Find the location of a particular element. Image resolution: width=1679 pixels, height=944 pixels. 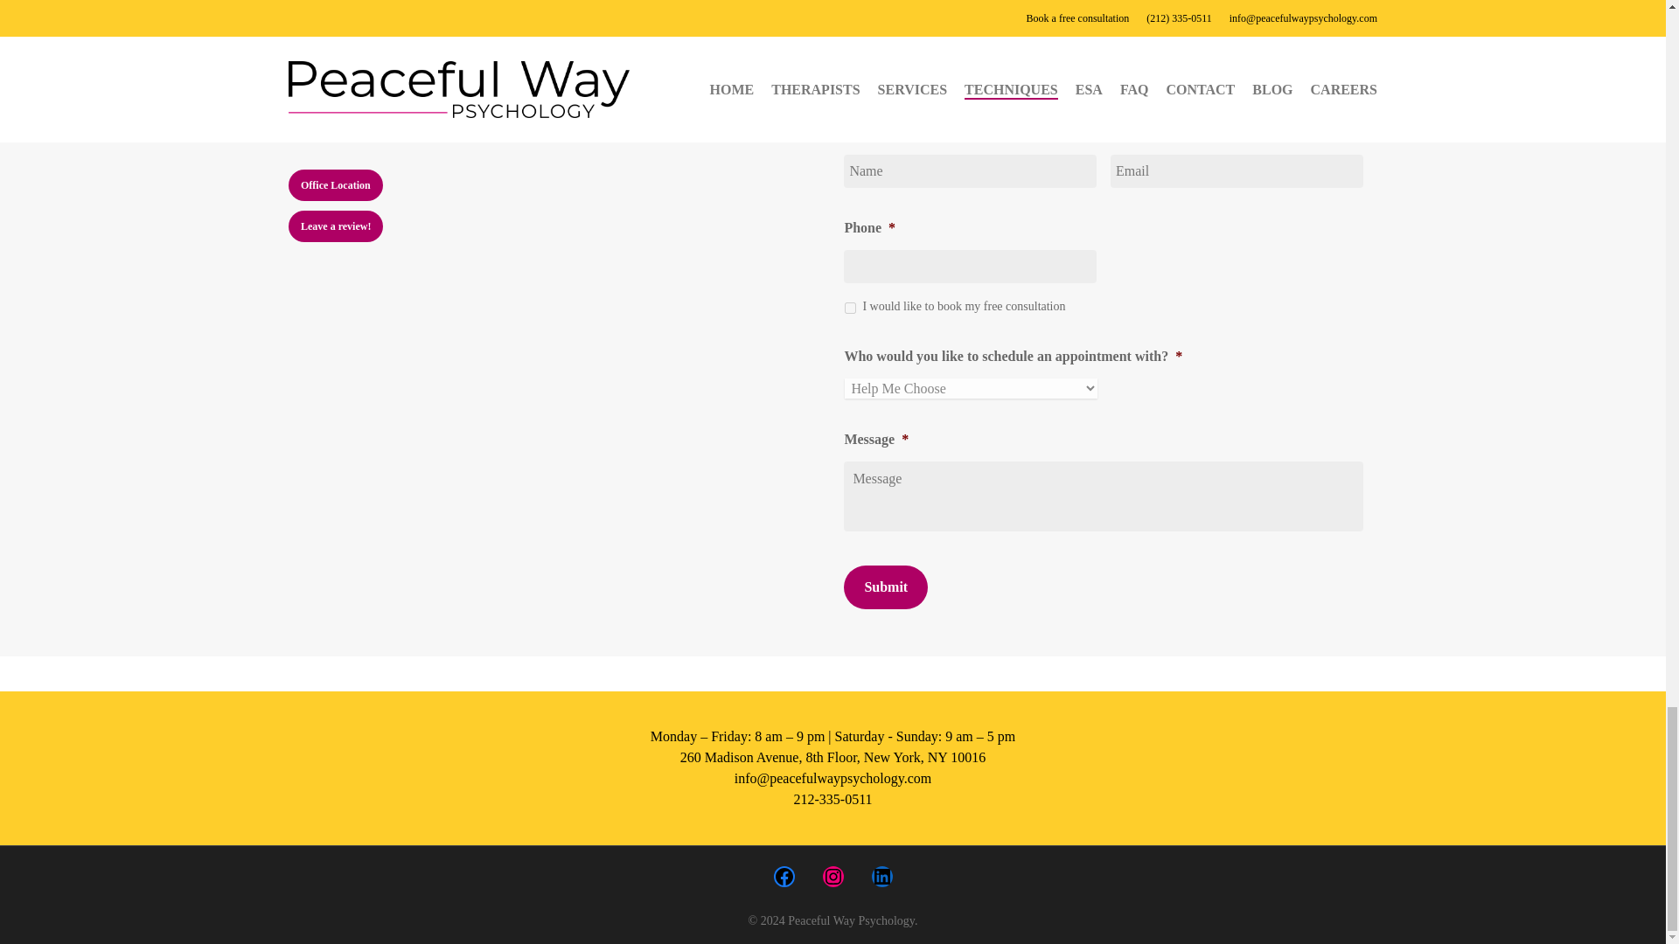

Leave a review! is located at coordinates (336, 226).